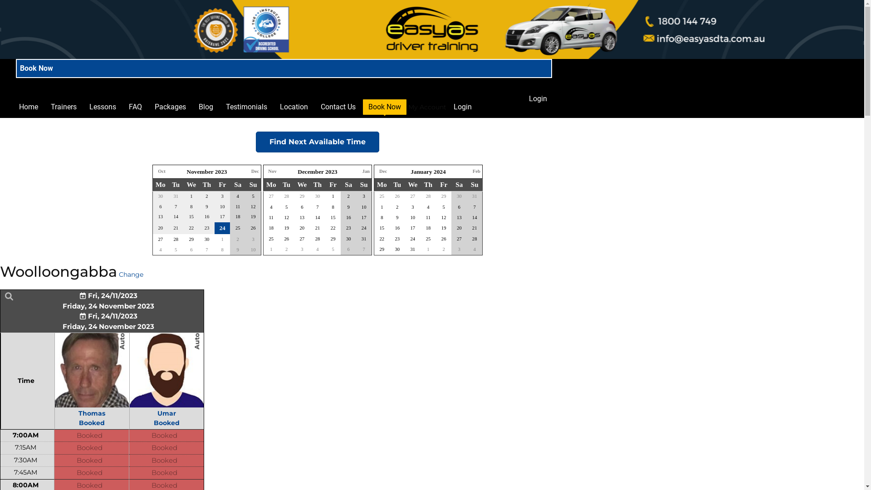 The image size is (871, 490). I want to click on Blog, so click(206, 107).